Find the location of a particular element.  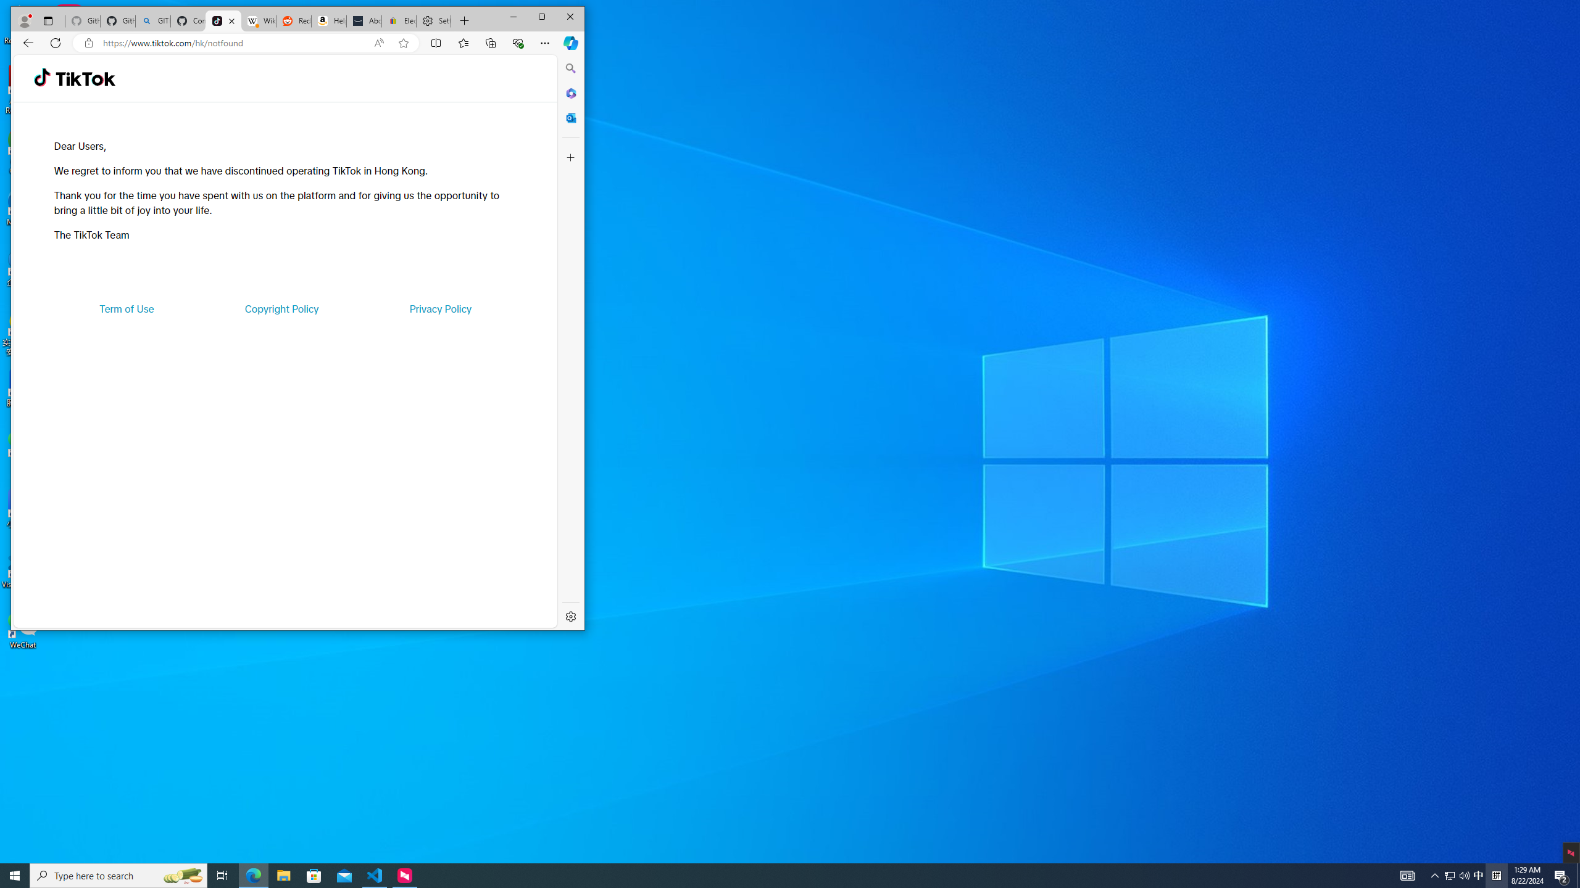

Visual Studio Code - 1 running window is located at coordinates (375, 876).